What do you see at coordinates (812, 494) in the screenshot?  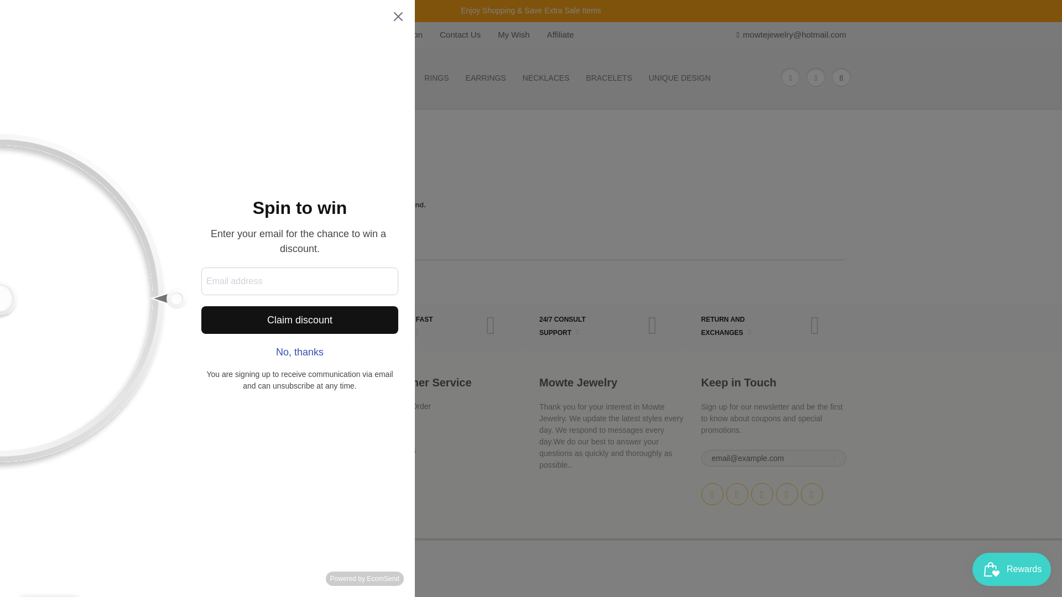 I see `Tumblr` at bounding box center [812, 494].